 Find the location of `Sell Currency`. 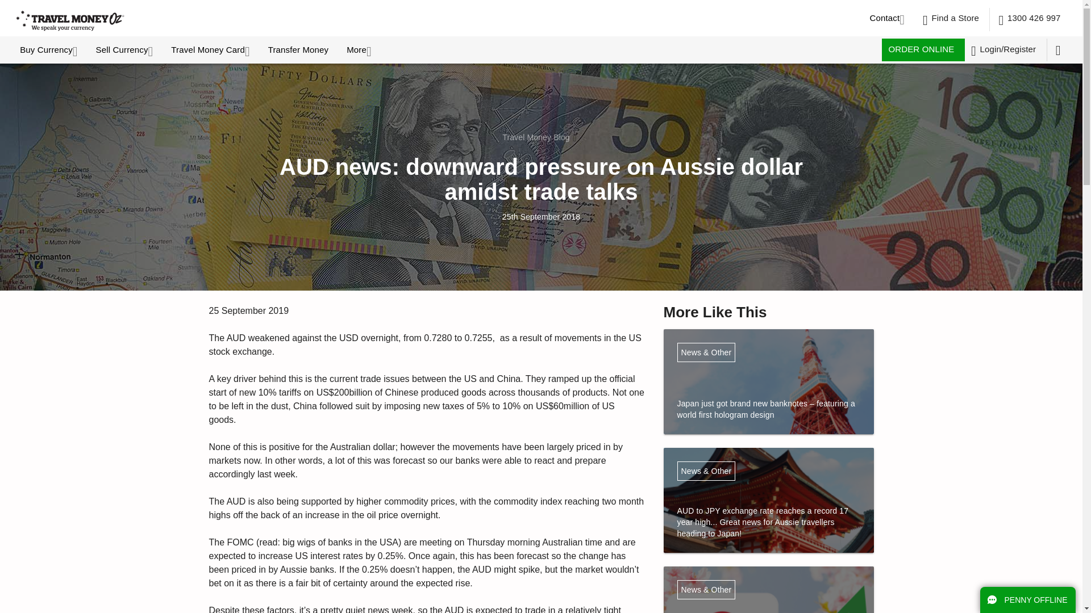

Sell Currency is located at coordinates (127, 50).